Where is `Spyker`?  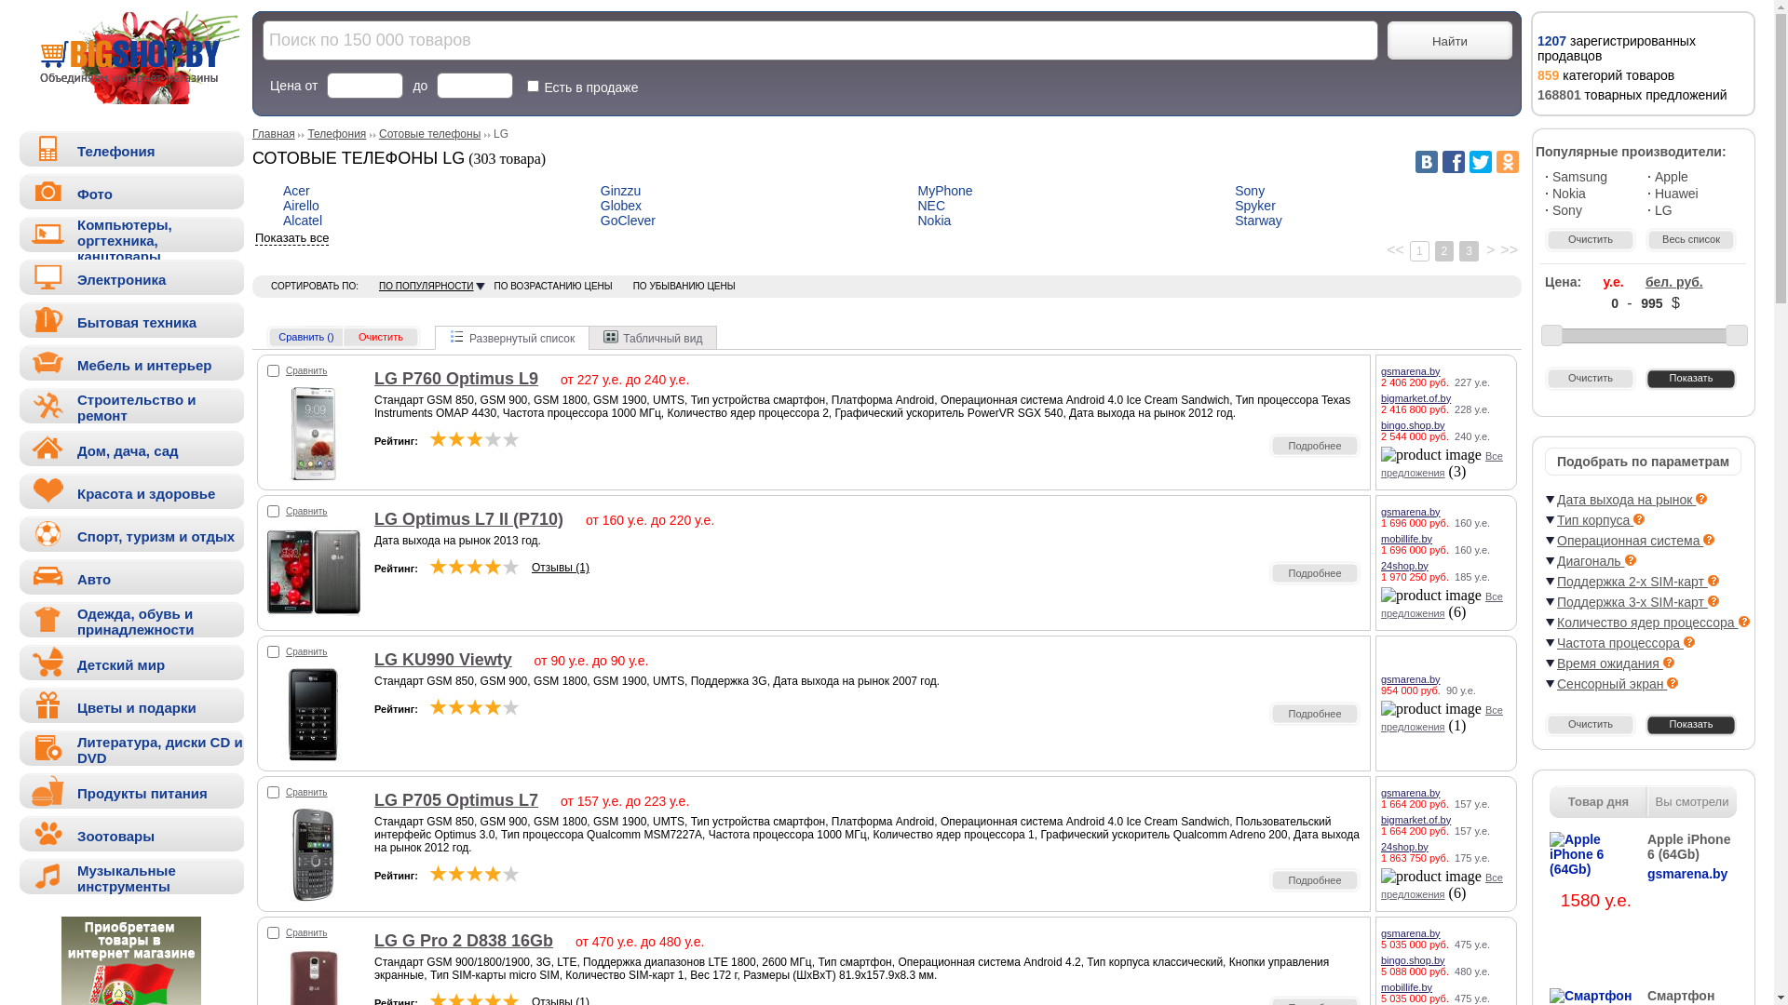 Spyker is located at coordinates (1255, 206).